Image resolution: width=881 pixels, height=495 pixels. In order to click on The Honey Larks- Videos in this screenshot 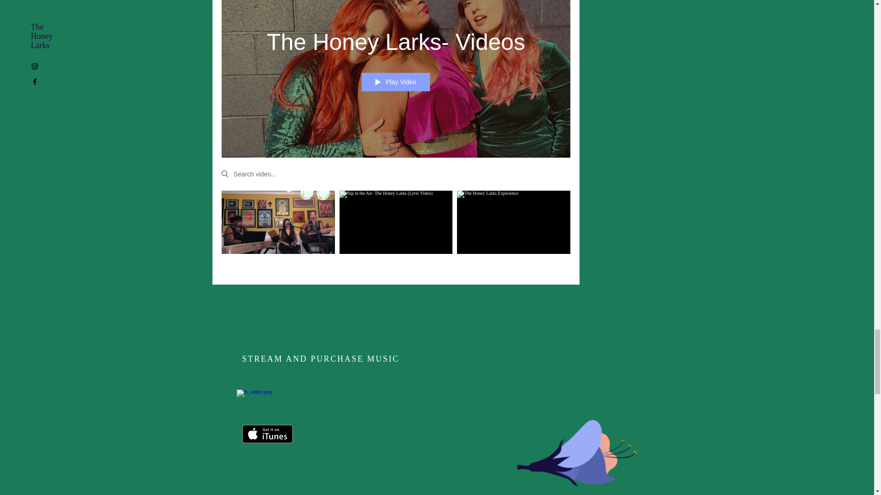, I will do `click(396, 42)`.